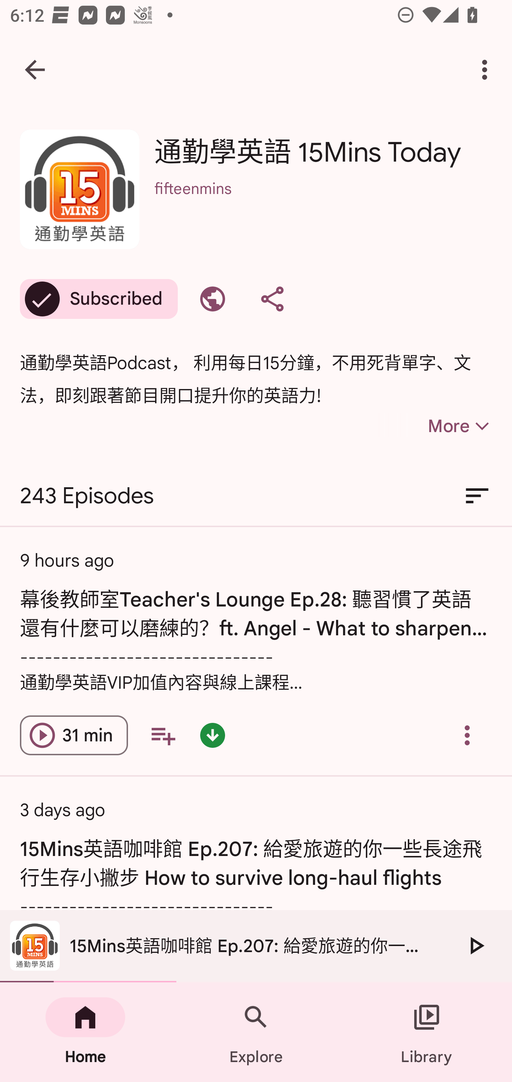  What do you see at coordinates (272, 299) in the screenshot?
I see `Share` at bounding box center [272, 299].